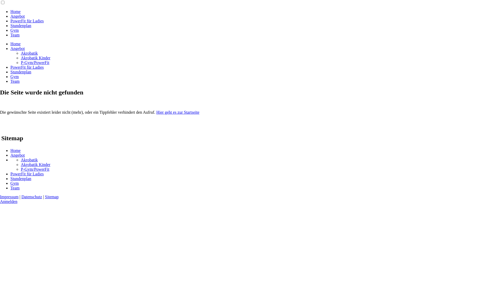 The width and height of the screenshot is (500, 281). Describe the element at coordinates (32, 197) in the screenshot. I see `Datenschutz` at that location.